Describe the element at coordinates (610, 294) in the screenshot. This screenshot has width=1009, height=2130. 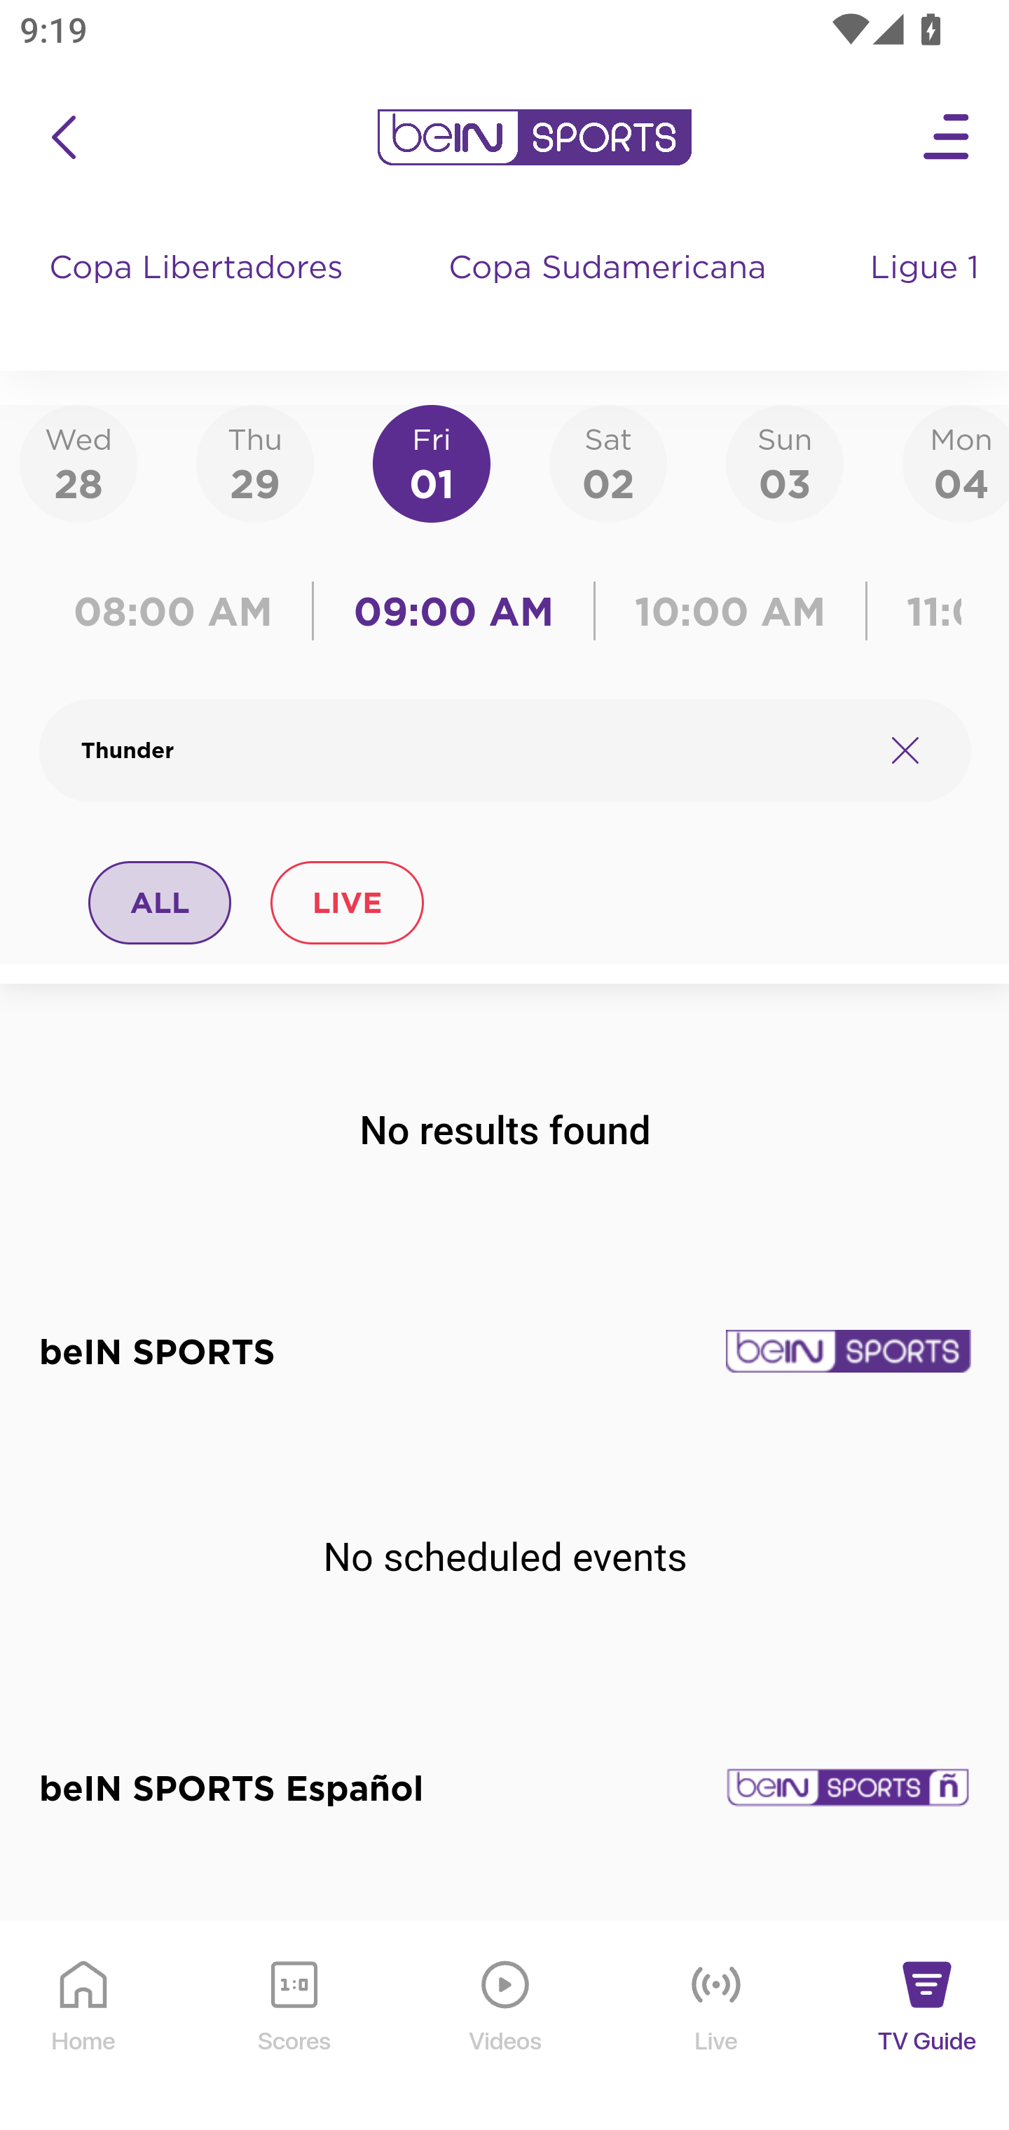
I see `Copa Sudamericana` at that location.